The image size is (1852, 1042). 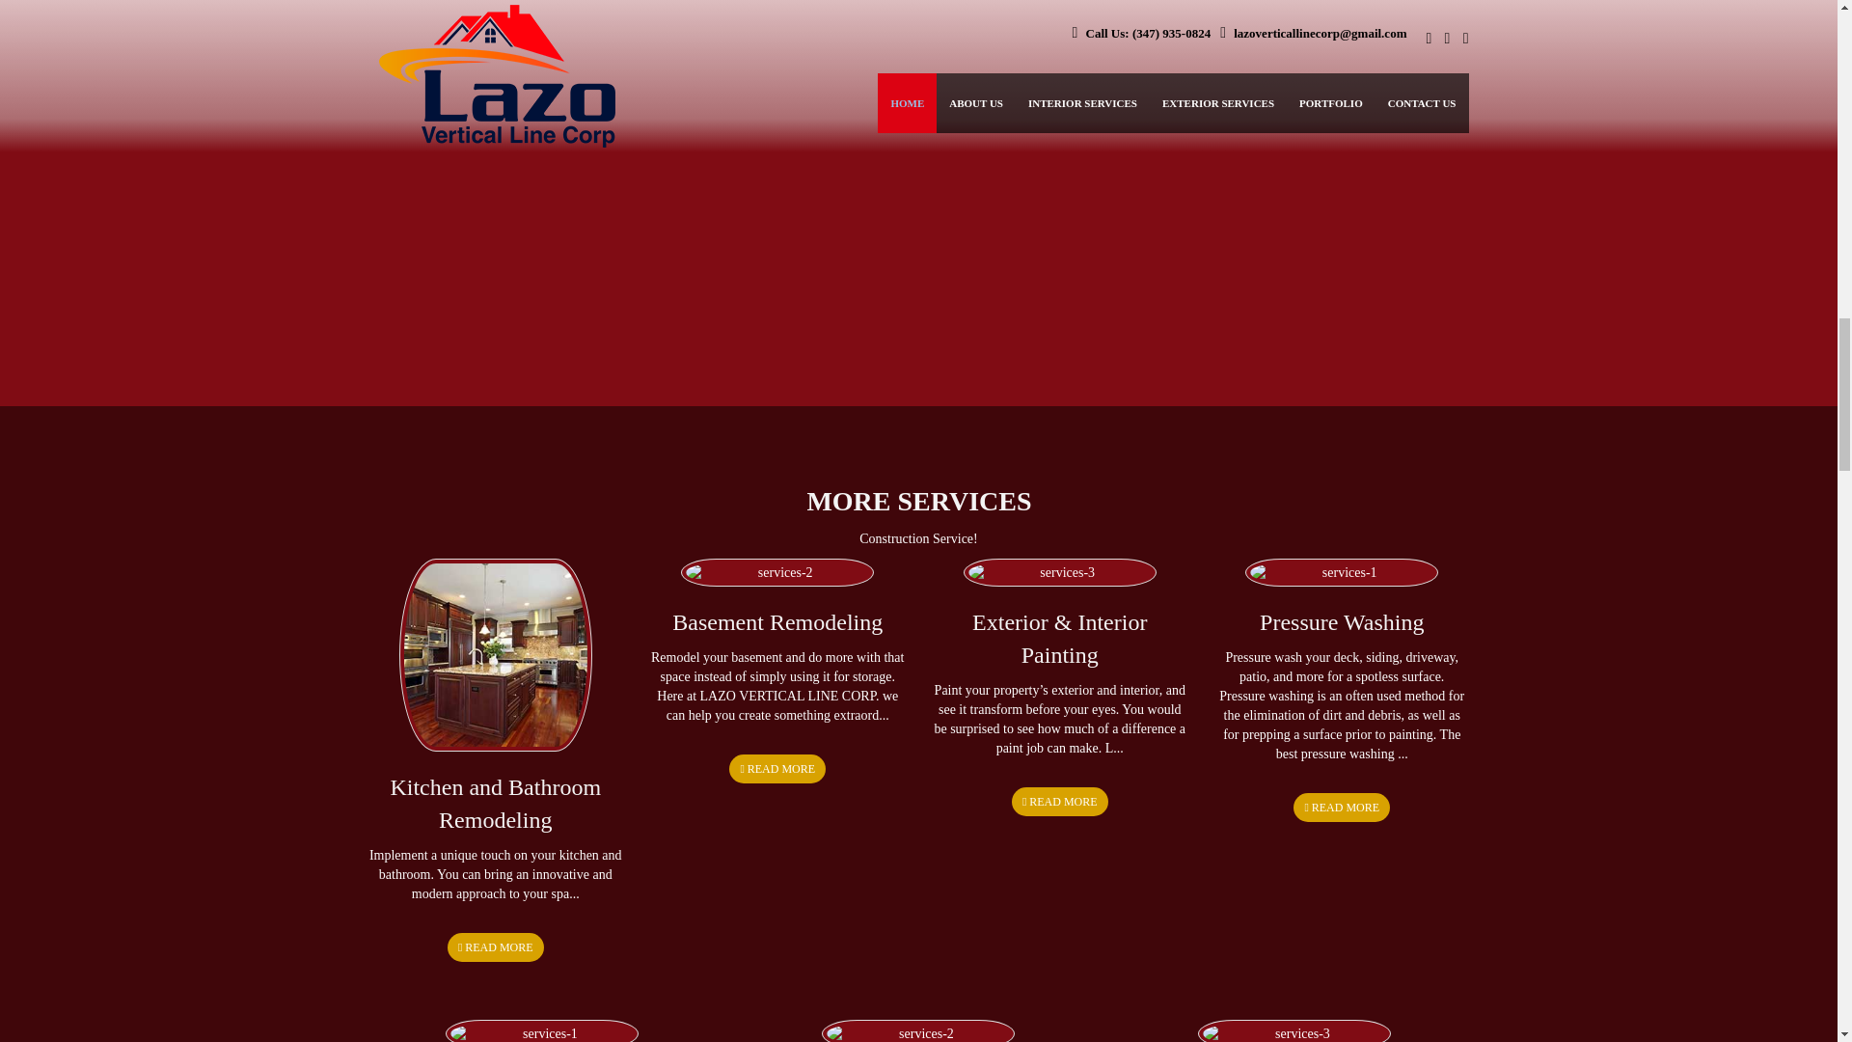 I want to click on READ MORE, so click(x=1341, y=807).